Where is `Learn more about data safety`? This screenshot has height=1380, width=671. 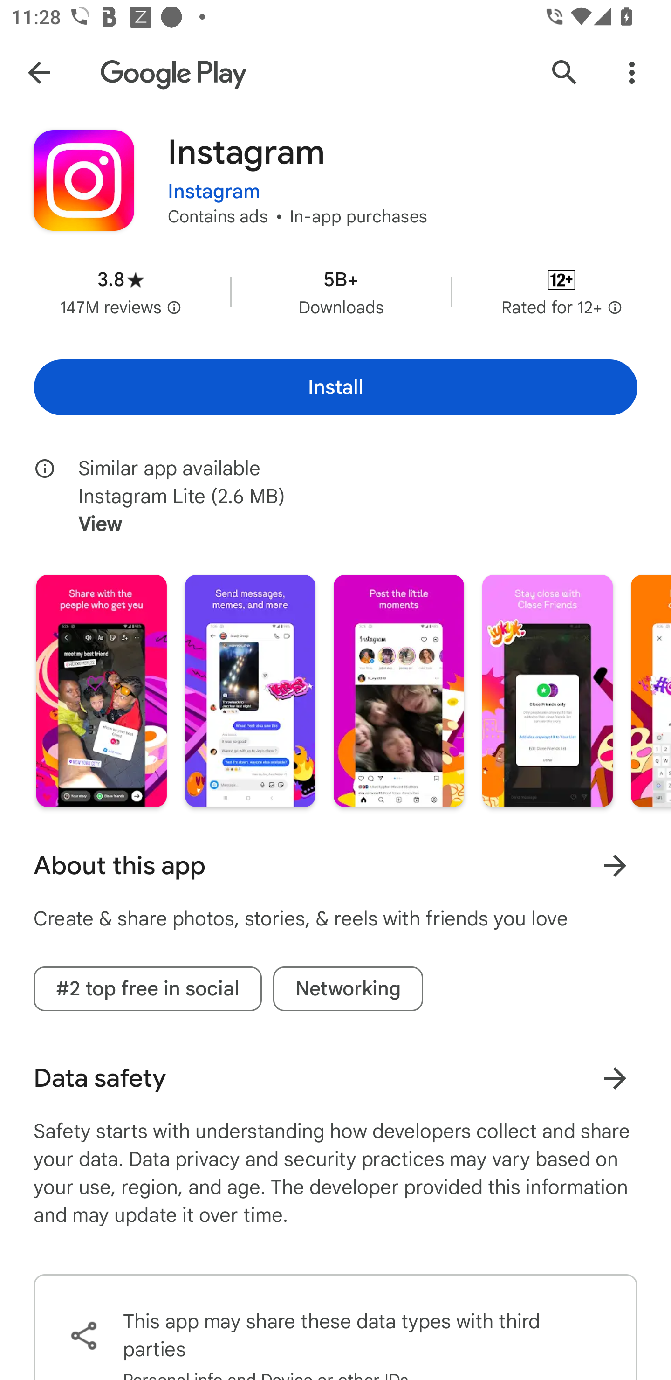
Learn more about data safety is located at coordinates (615, 1078).